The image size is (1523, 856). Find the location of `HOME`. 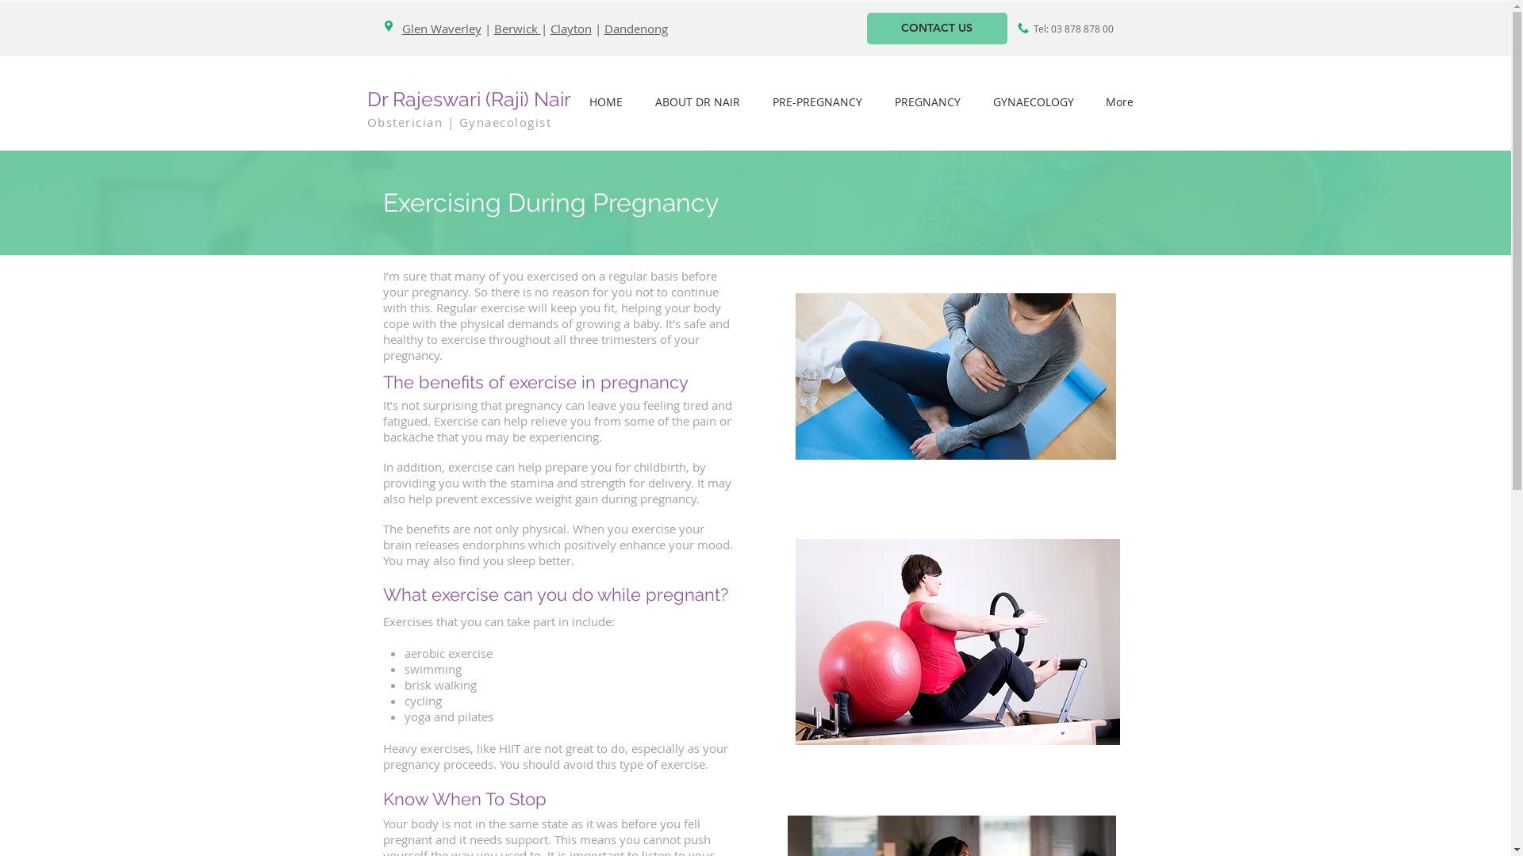

HOME is located at coordinates (606, 101).